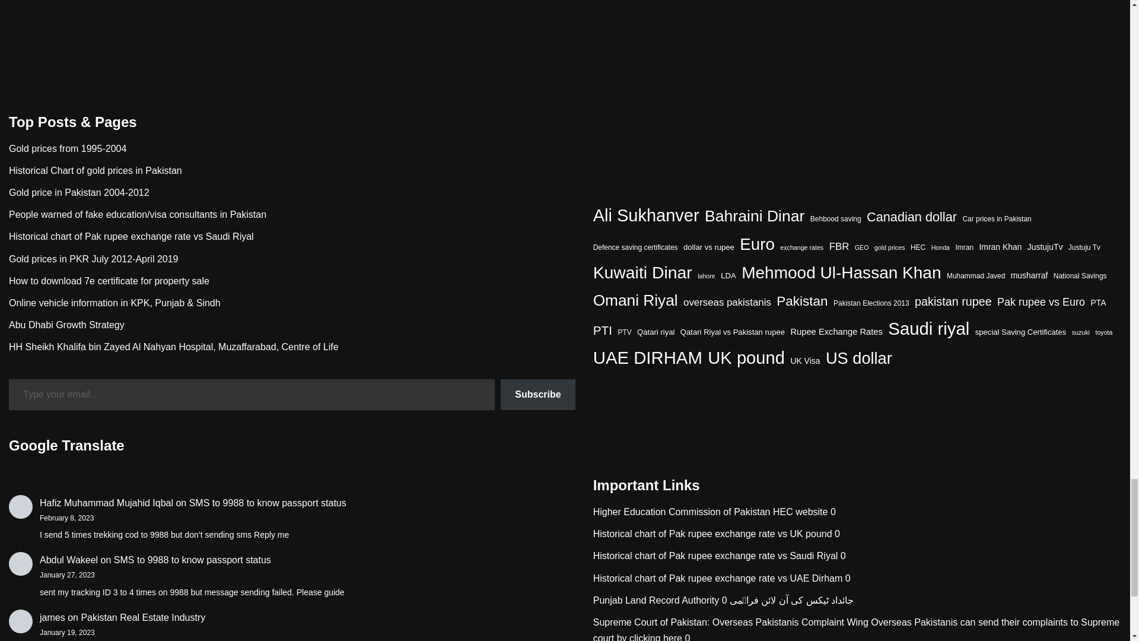  I want to click on HEC website, so click(682, 512).